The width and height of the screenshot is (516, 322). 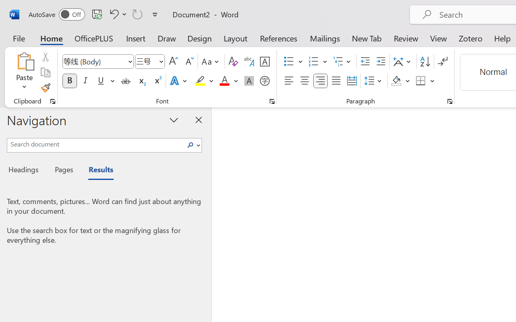 I want to click on Bold, so click(x=69, y=81).